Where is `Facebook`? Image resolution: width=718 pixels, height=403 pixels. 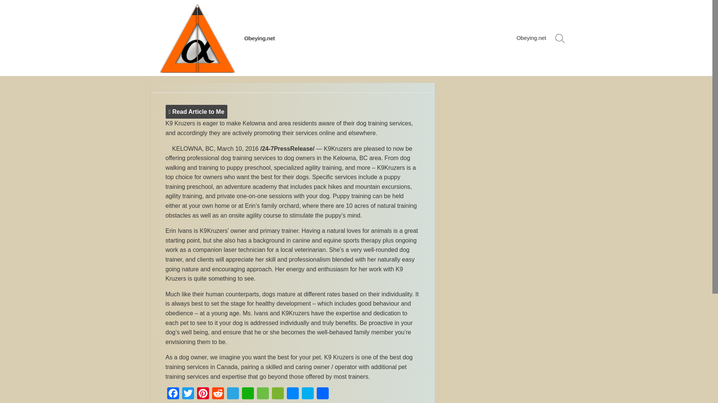
Facebook is located at coordinates (172, 394).